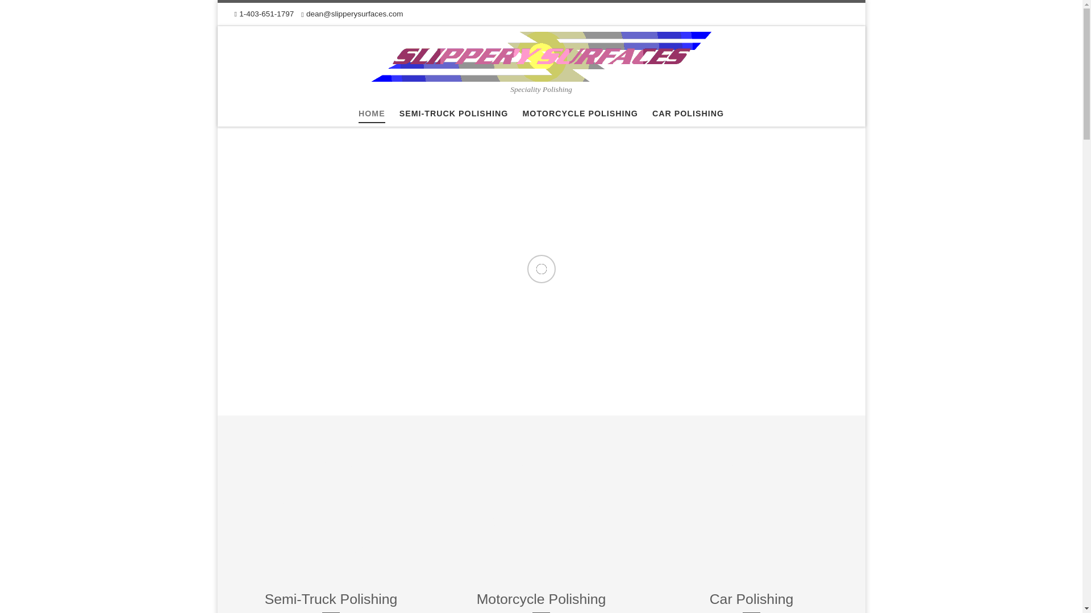 The image size is (1091, 613). What do you see at coordinates (264, 14) in the screenshot?
I see `1-403-651-1797` at bounding box center [264, 14].